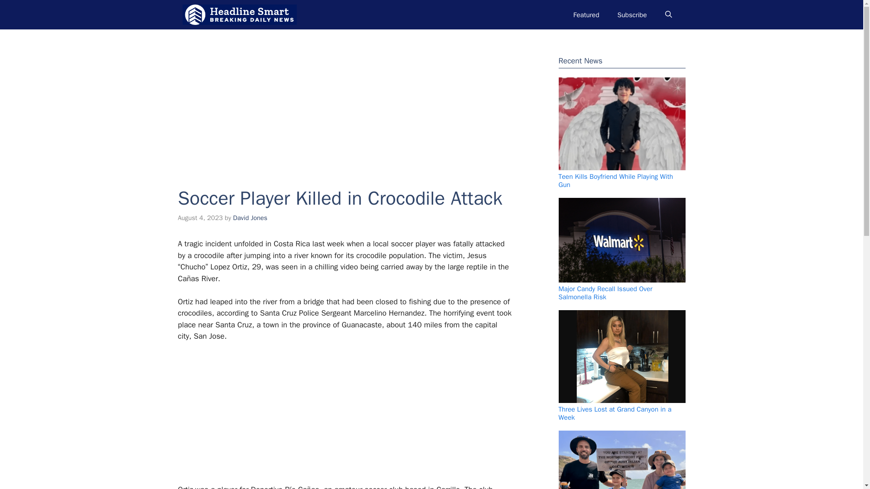 This screenshot has width=870, height=489. What do you see at coordinates (345, 102) in the screenshot?
I see `Advertisement` at bounding box center [345, 102].